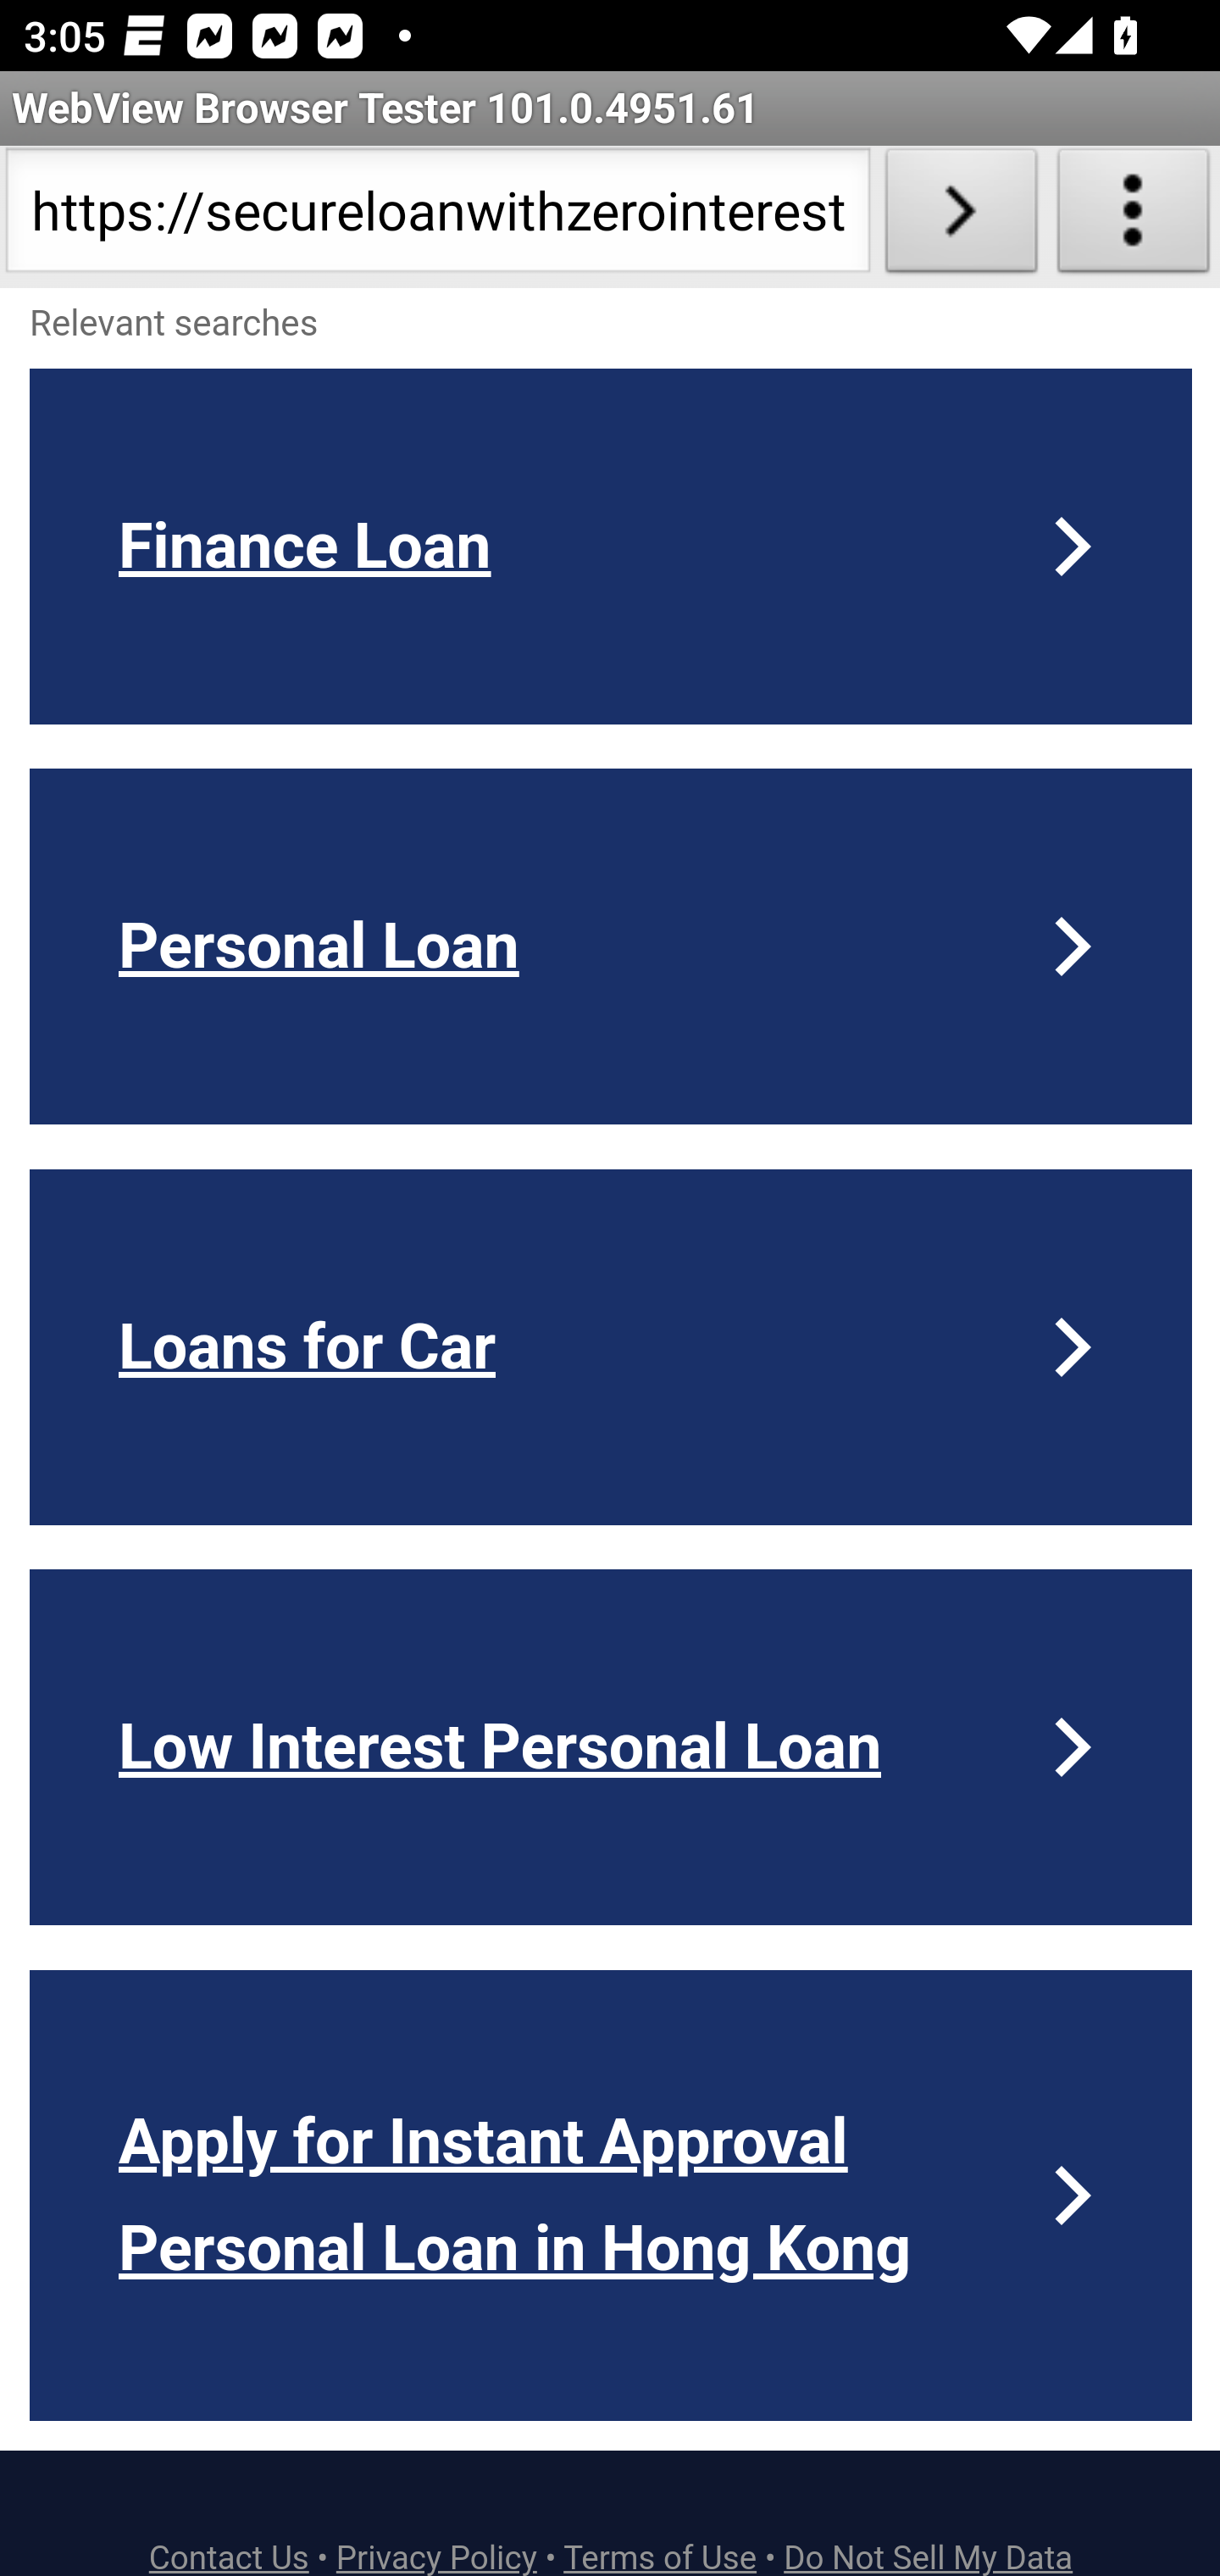 The image size is (1220, 2576). Describe the element at coordinates (661, 2557) in the screenshot. I see `Terms of Use` at that location.